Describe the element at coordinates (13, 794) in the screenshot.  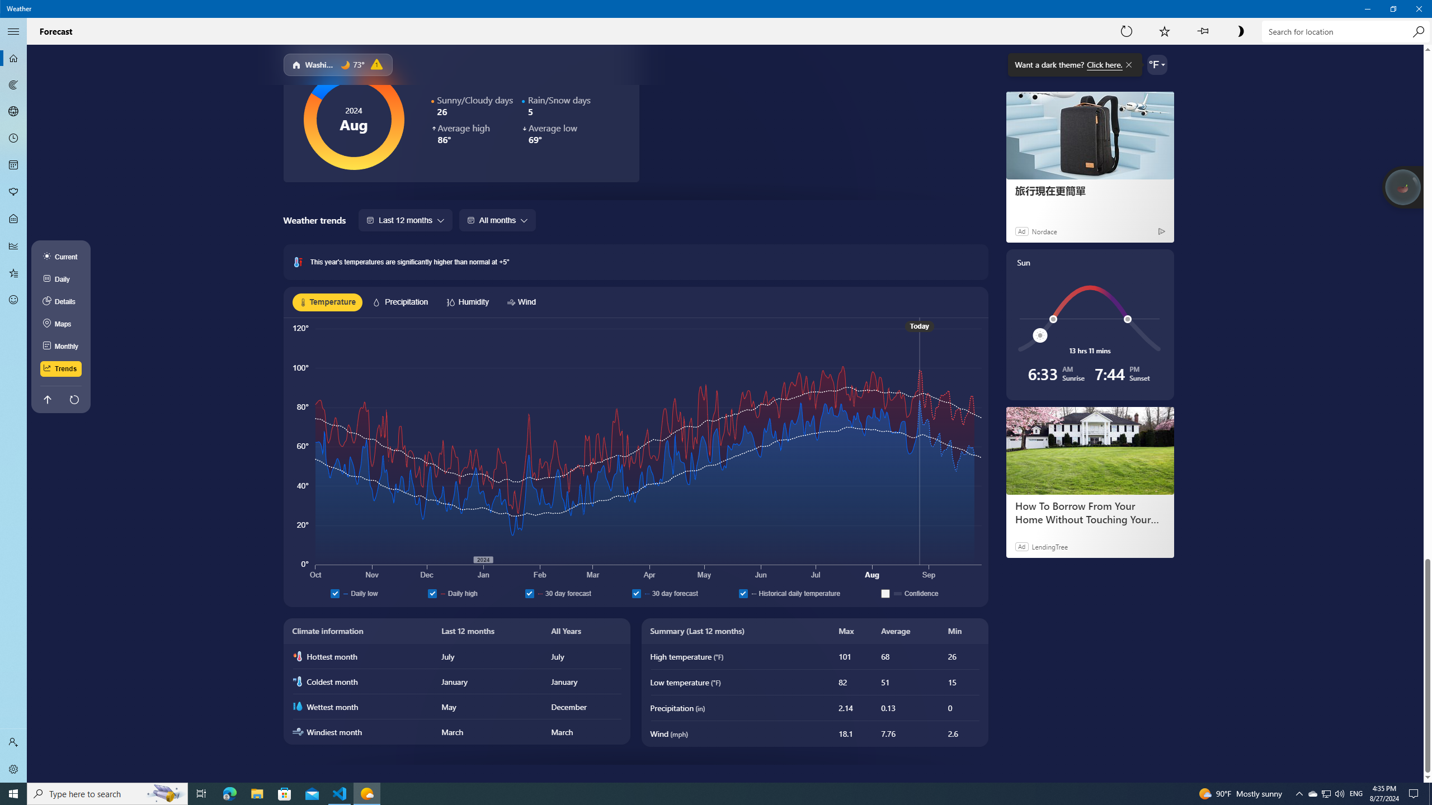
I see `Start` at that location.